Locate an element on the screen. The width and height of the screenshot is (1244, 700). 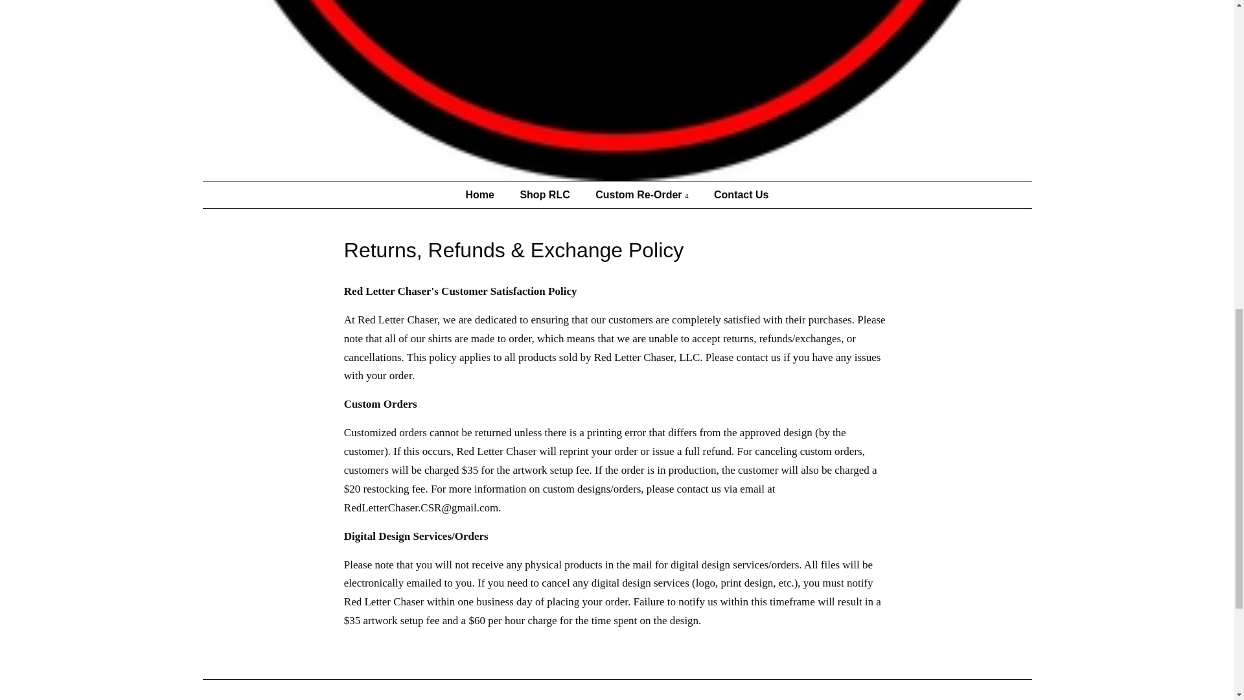
Home is located at coordinates (486, 194).